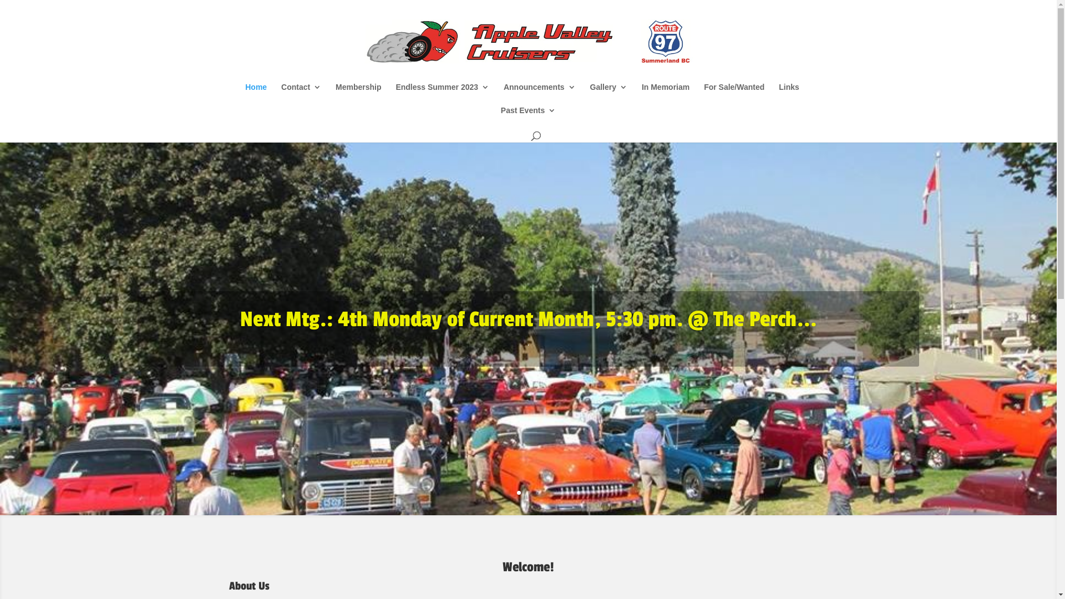  I want to click on Endless Summer 2023, so click(443, 95).